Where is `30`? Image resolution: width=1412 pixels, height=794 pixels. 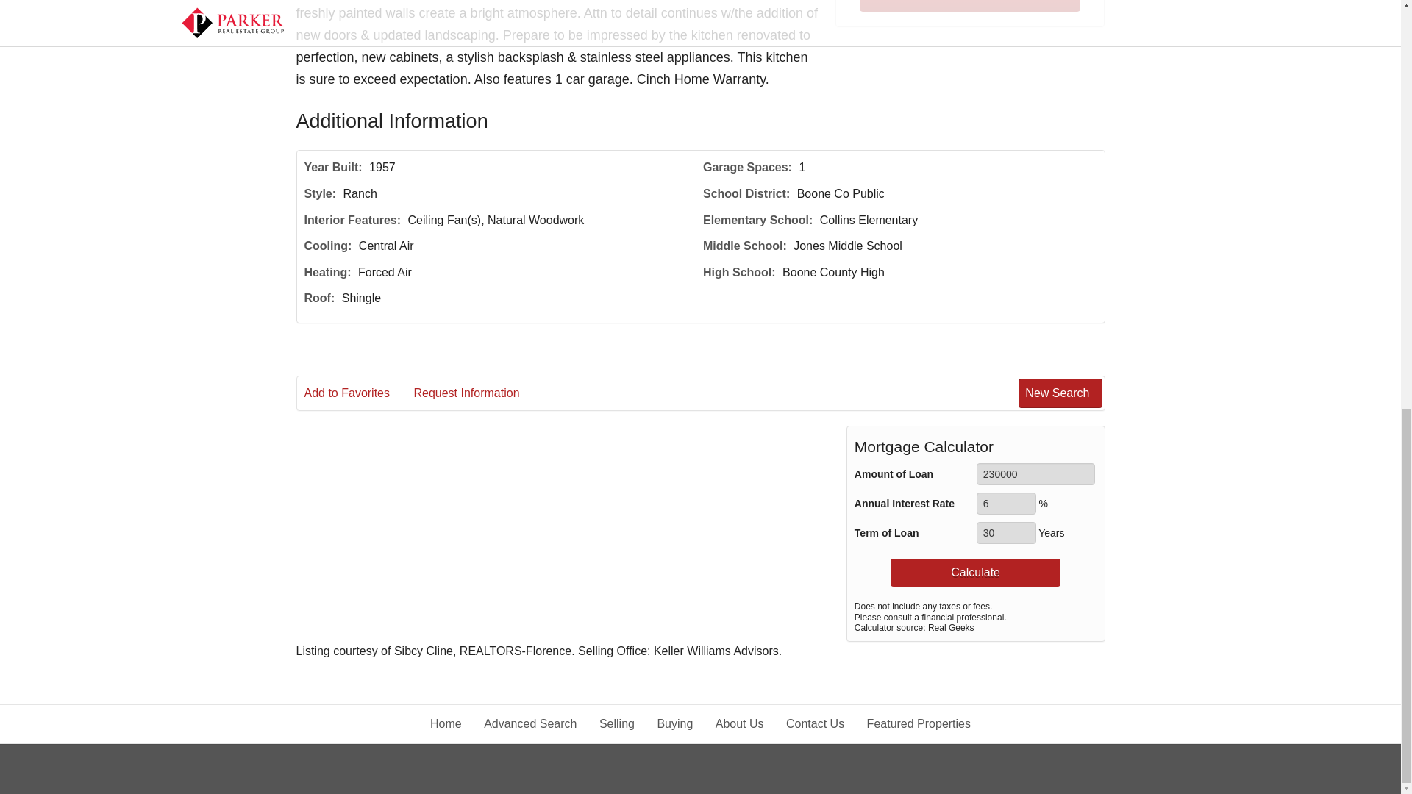
30 is located at coordinates (1006, 532).